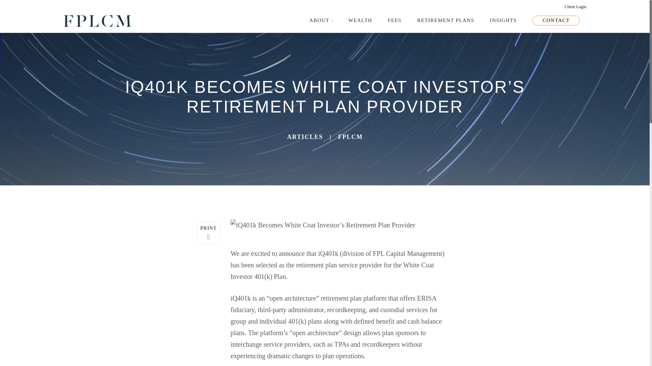  Describe the element at coordinates (576, 7) in the screenshot. I see `Login` at that location.